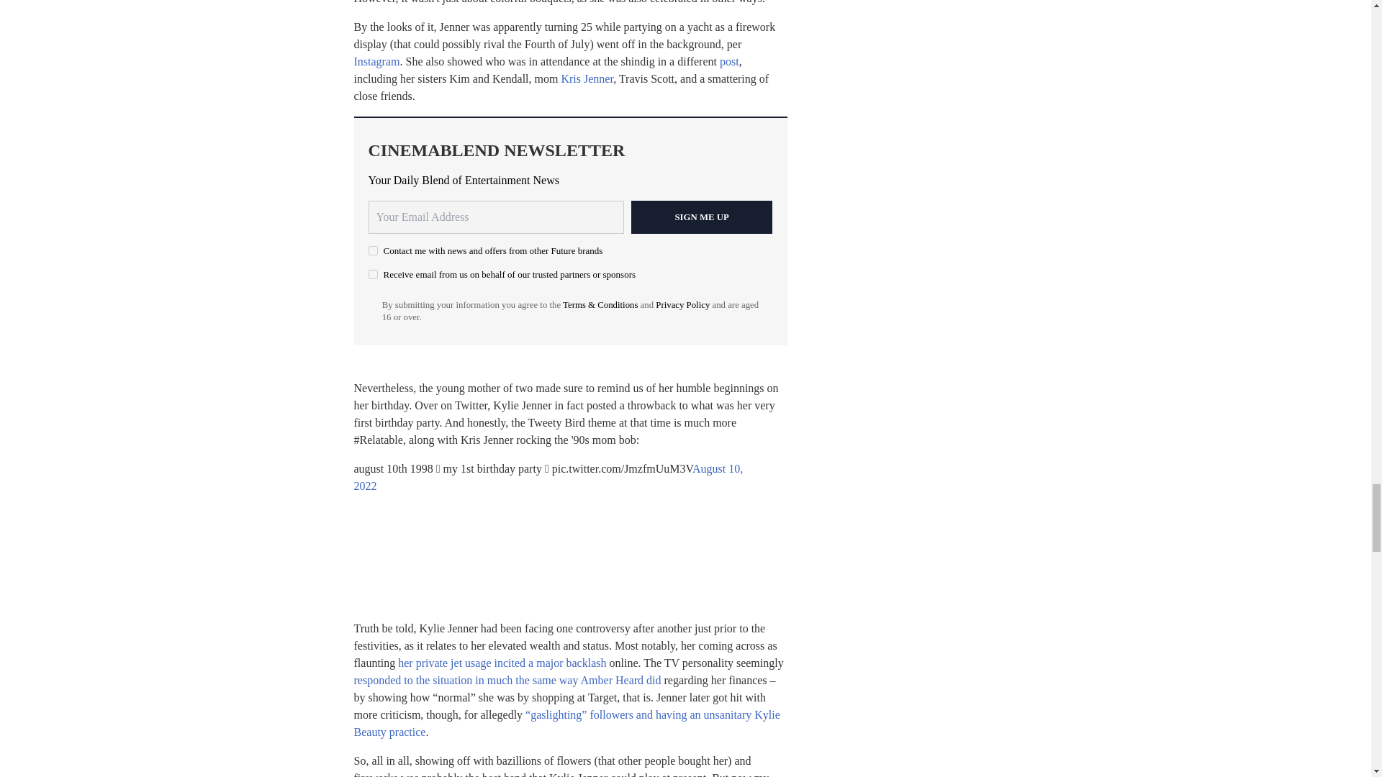 The height and width of the screenshot is (777, 1382). What do you see at coordinates (702, 217) in the screenshot?
I see `Sign me up` at bounding box center [702, 217].